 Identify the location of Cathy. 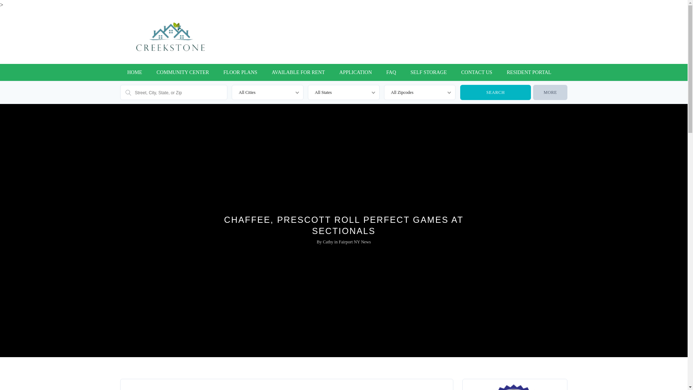
(328, 242).